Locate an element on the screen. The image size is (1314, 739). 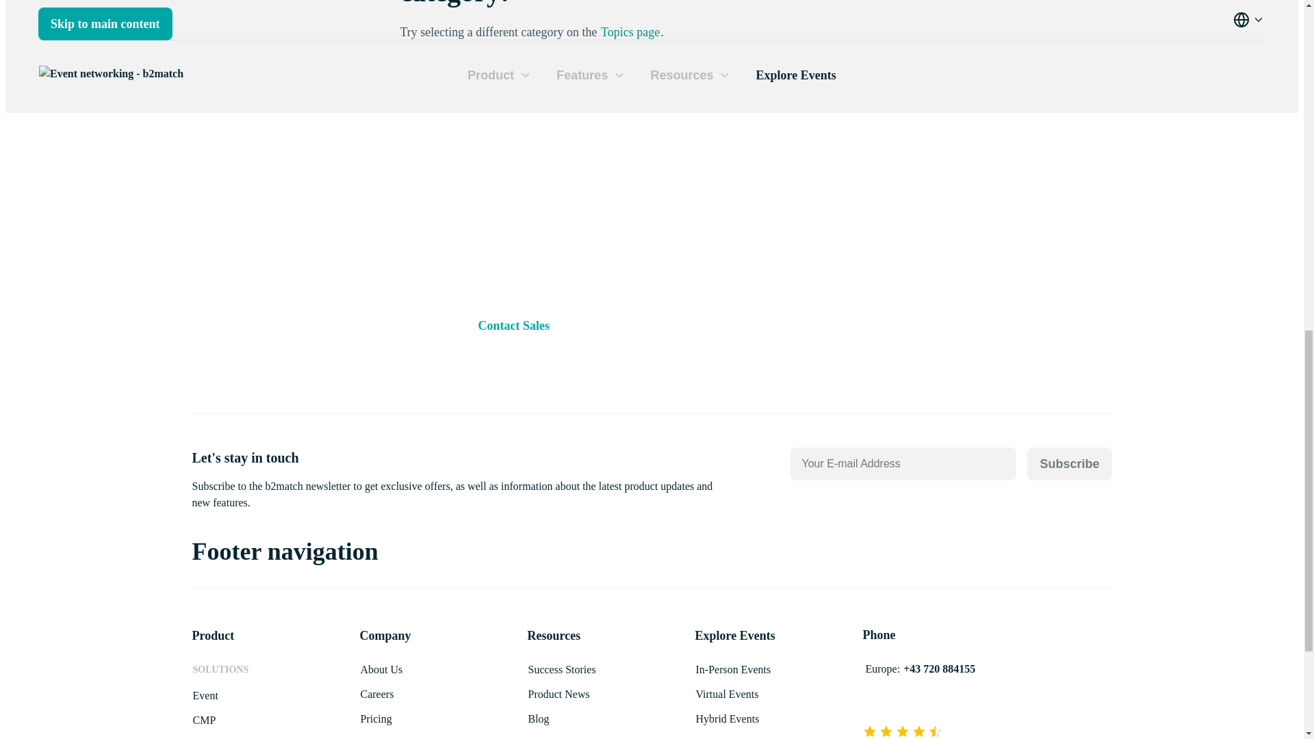
In-Person Events is located at coordinates (734, 669).